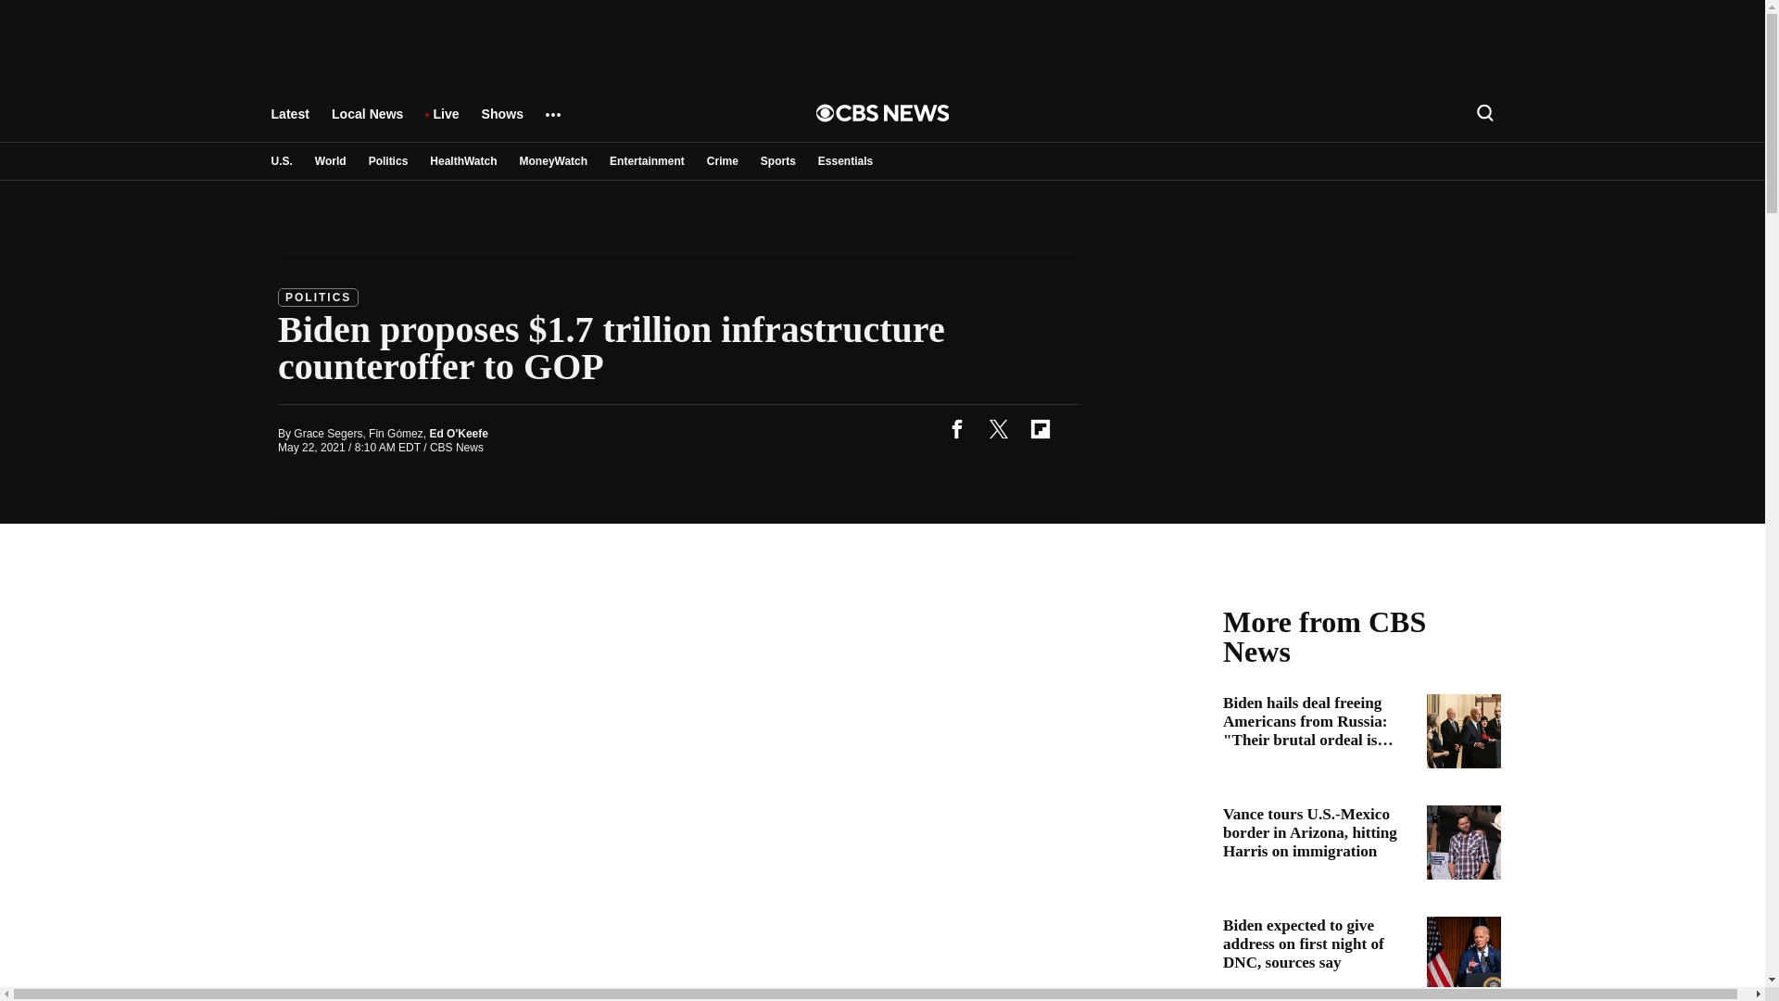  I want to click on flipboard, so click(1040, 428).